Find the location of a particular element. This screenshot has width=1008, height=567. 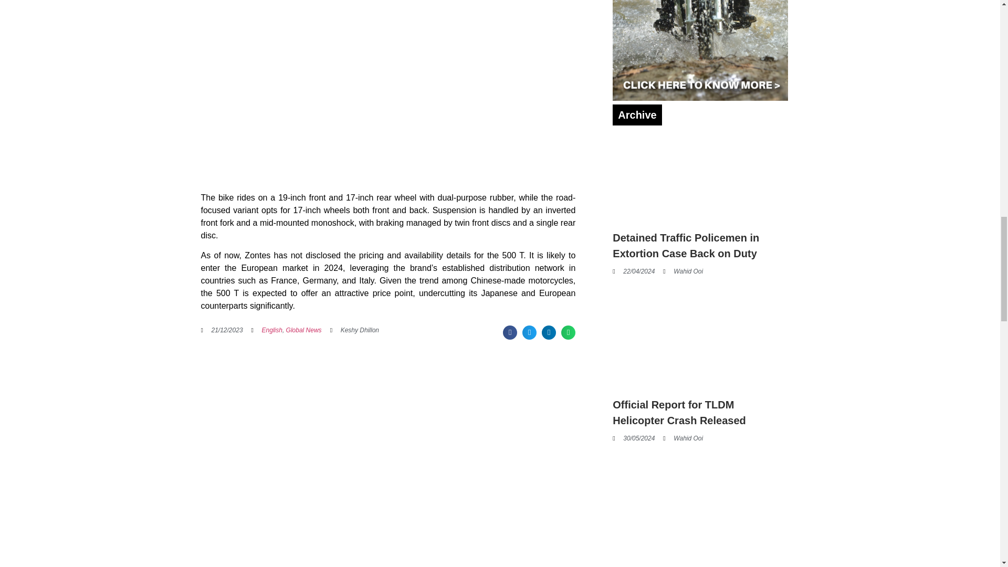

Global News is located at coordinates (303, 330).